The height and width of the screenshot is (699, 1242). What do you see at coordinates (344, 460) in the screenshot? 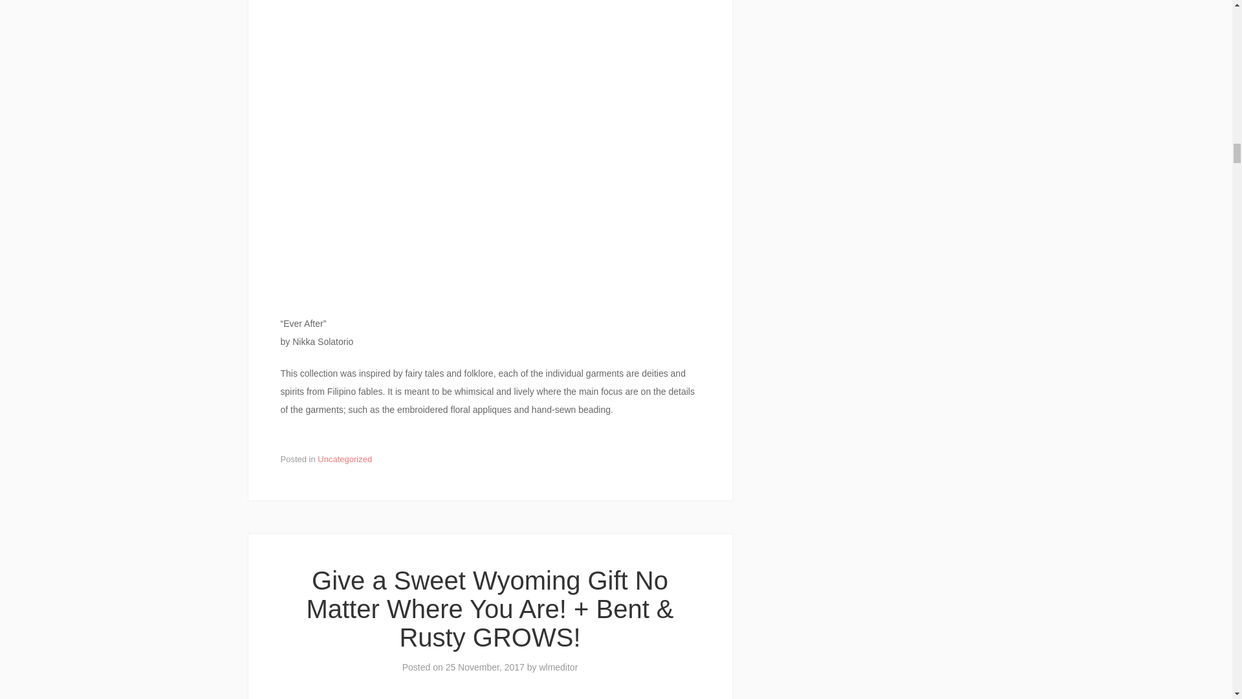
I see `Uncategorized` at bounding box center [344, 460].